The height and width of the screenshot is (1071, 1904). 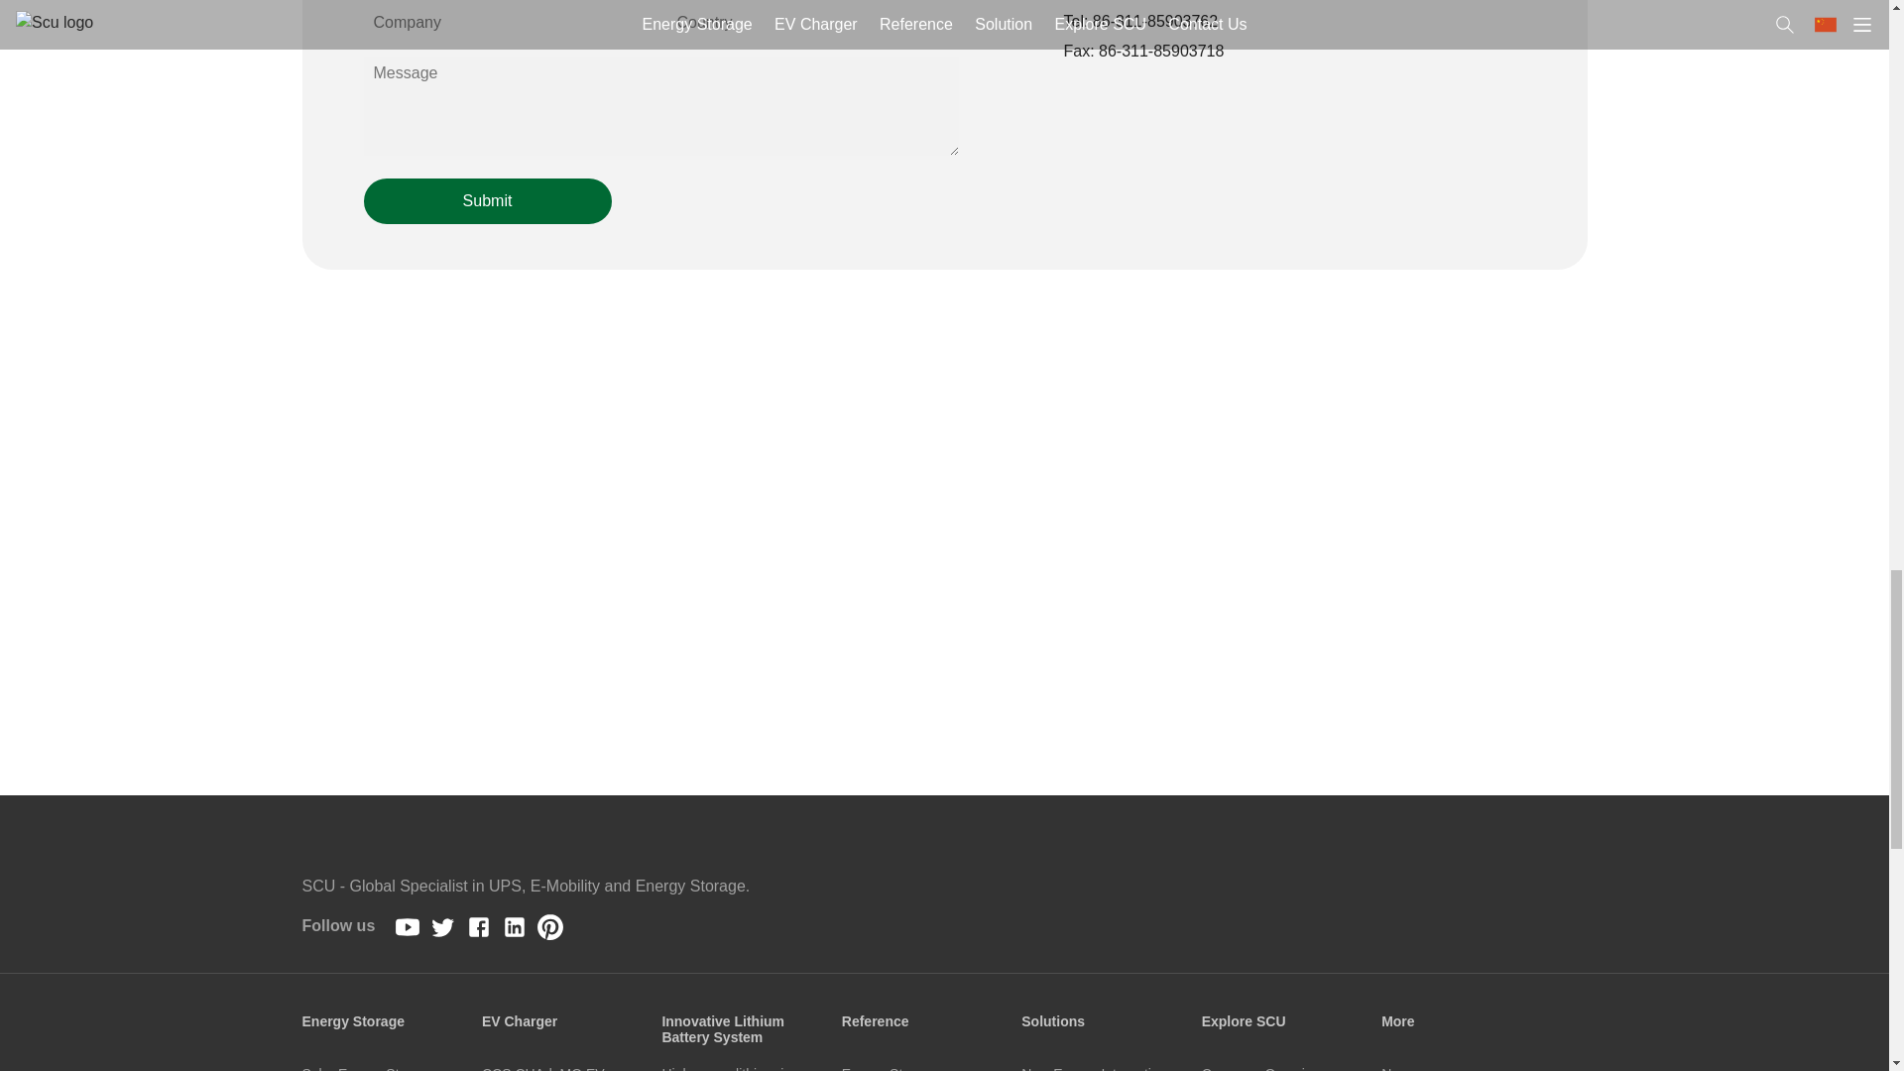 What do you see at coordinates (487, 200) in the screenshot?
I see `Submit` at bounding box center [487, 200].